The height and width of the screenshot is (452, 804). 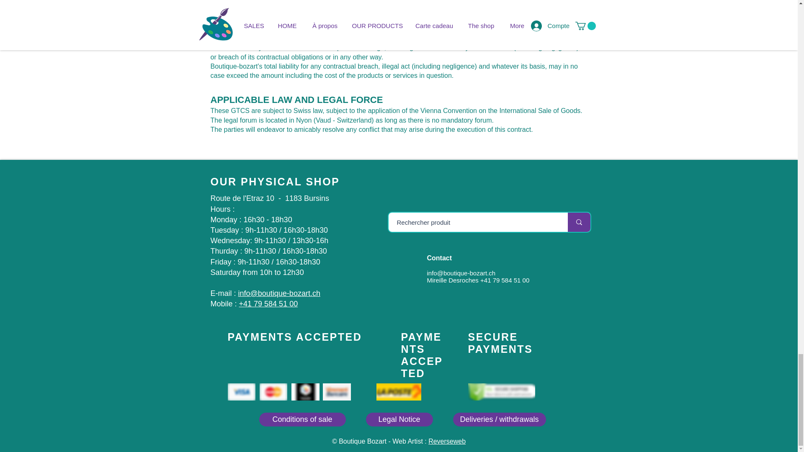 What do you see at coordinates (447, 441) in the screenshot?
I see `Reverseweb` at bounding box center [447, 441].